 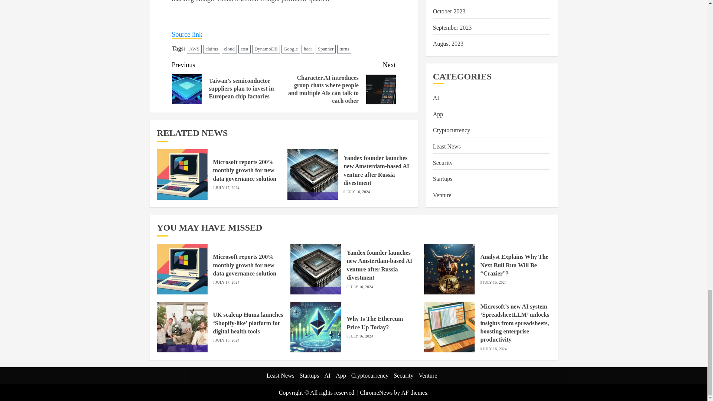 What do you see at coordinates (308, 49) in the screenshot?
I see `heat` at bounding box center [308, 49].